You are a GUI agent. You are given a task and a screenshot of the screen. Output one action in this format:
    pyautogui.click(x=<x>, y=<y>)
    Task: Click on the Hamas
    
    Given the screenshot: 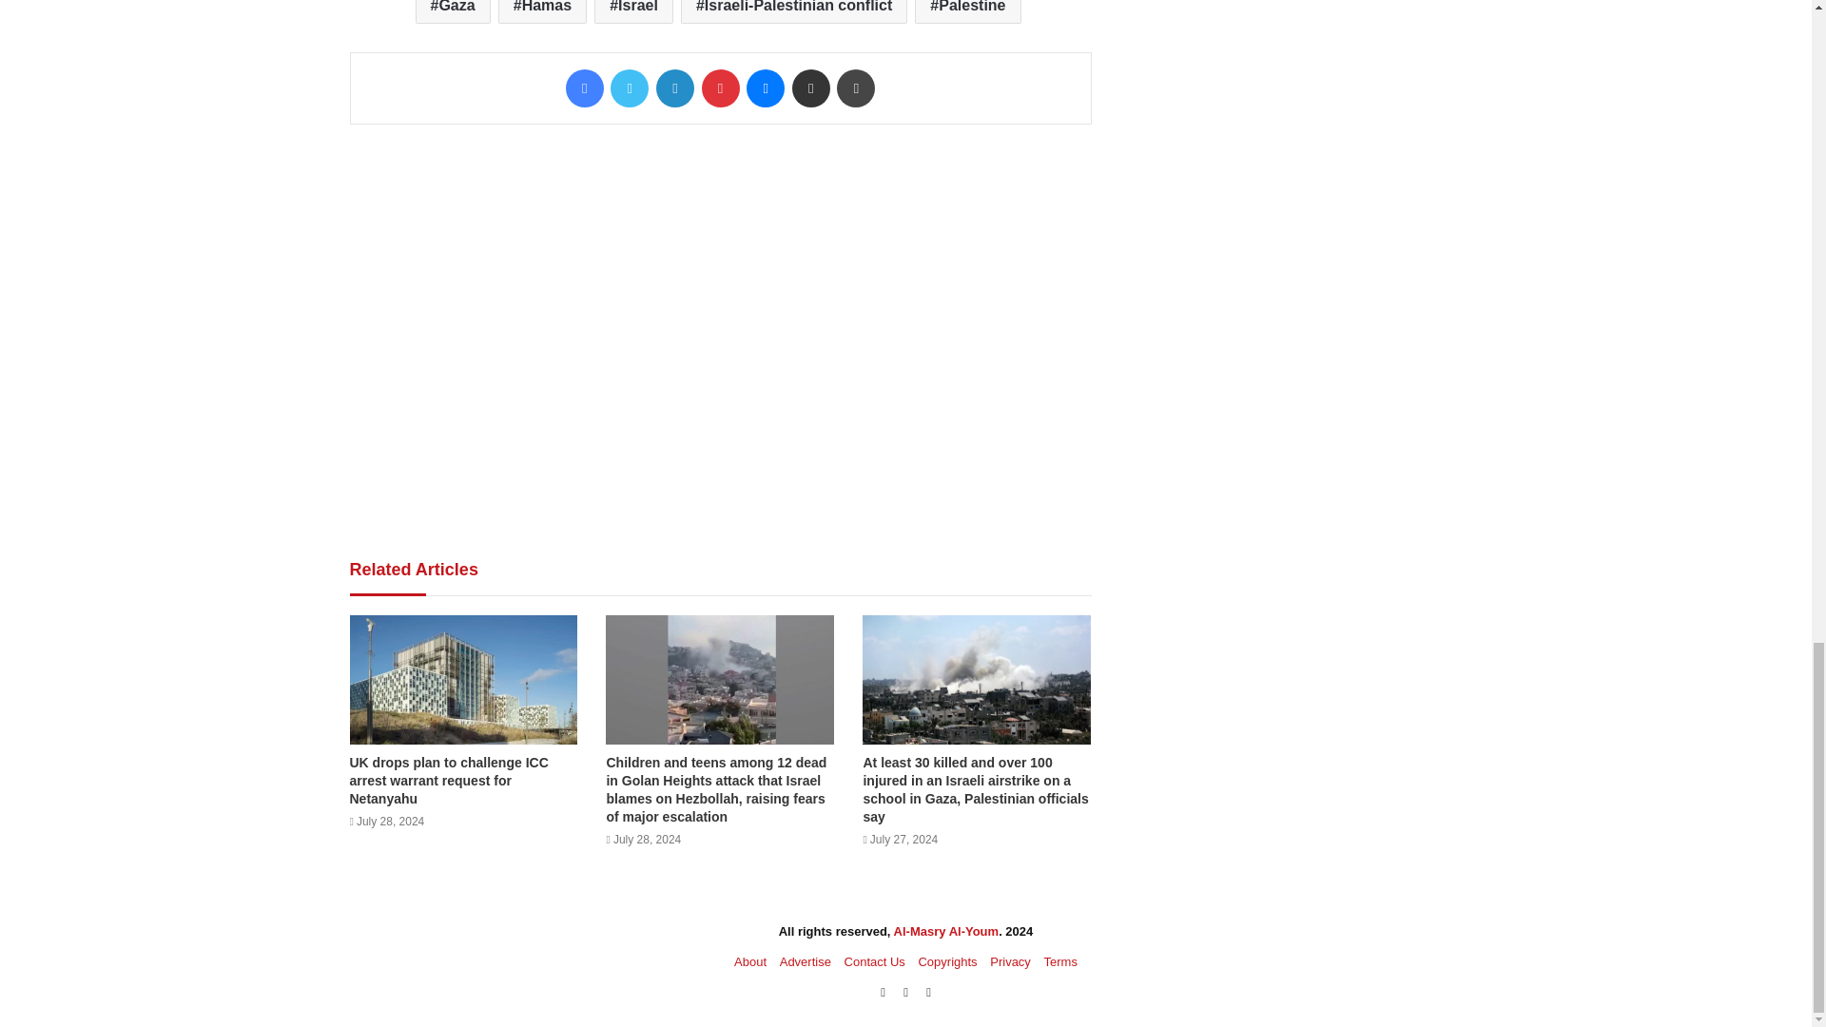 What is the action you would take?
    pyautogui.click(x=542, y=11)
    